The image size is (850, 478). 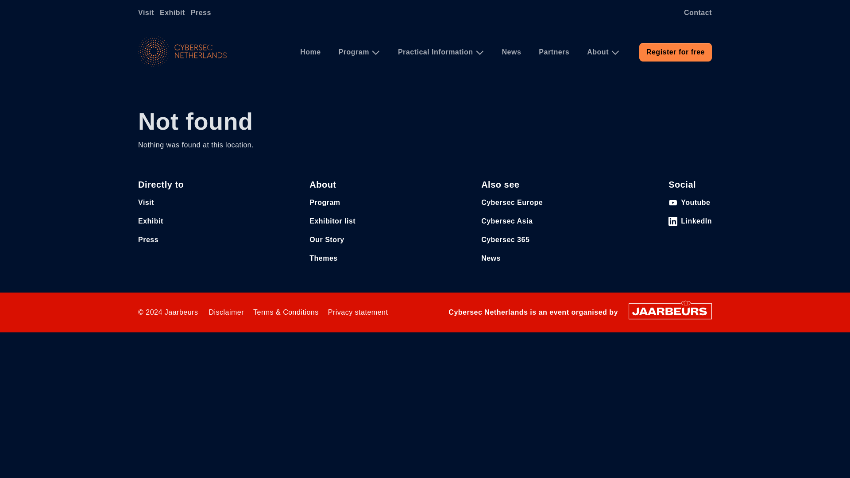 I want to click on Exhibit, so click(x=174, y=12).